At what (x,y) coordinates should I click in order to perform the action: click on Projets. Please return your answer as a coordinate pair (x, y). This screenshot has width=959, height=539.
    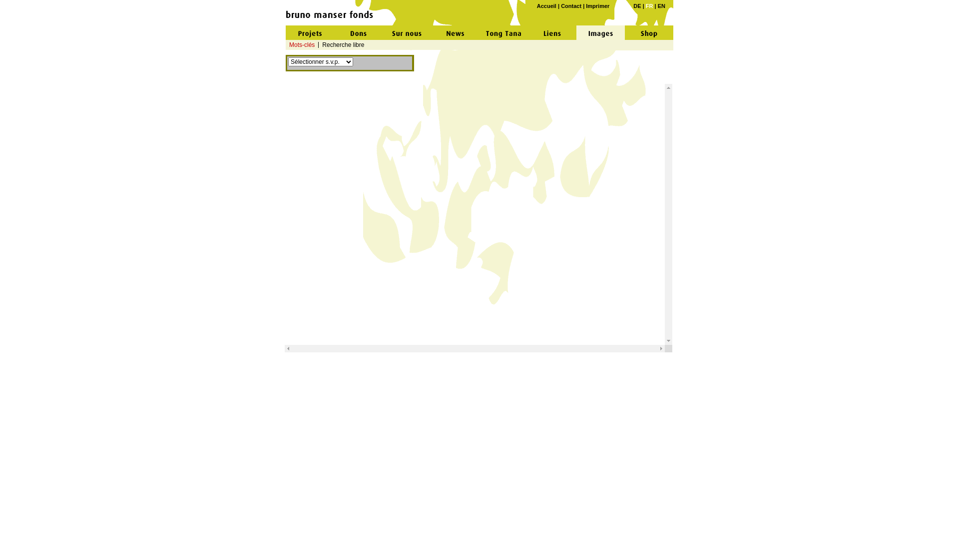
    Looking at the image, I should click on (310, 33).